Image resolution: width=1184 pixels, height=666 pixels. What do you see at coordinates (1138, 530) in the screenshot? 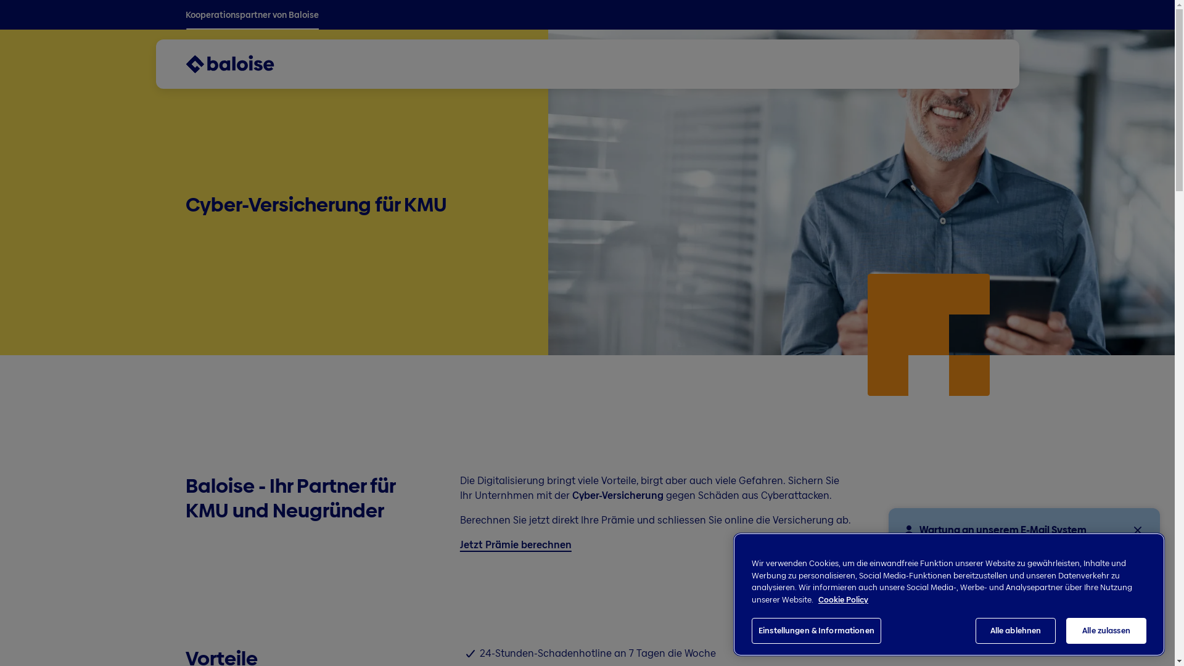
I see `Schliessen` at bounding box center [1138, 530].